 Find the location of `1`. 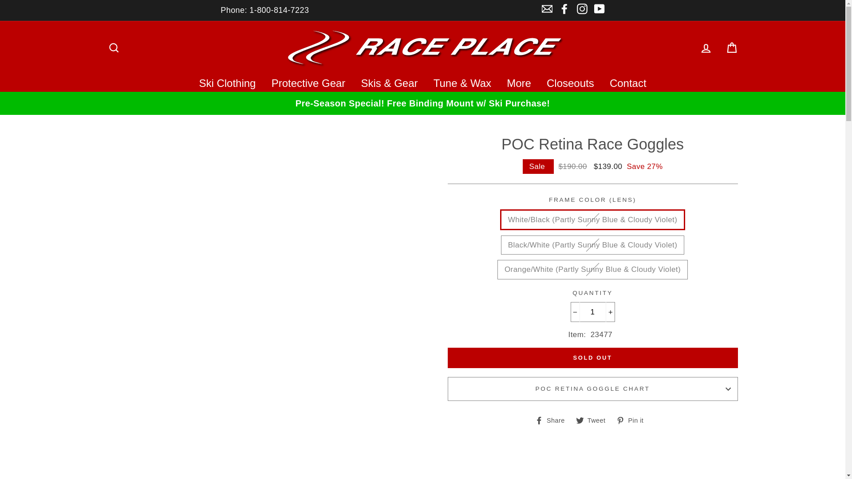

1 is located at coordinates (593, 312).